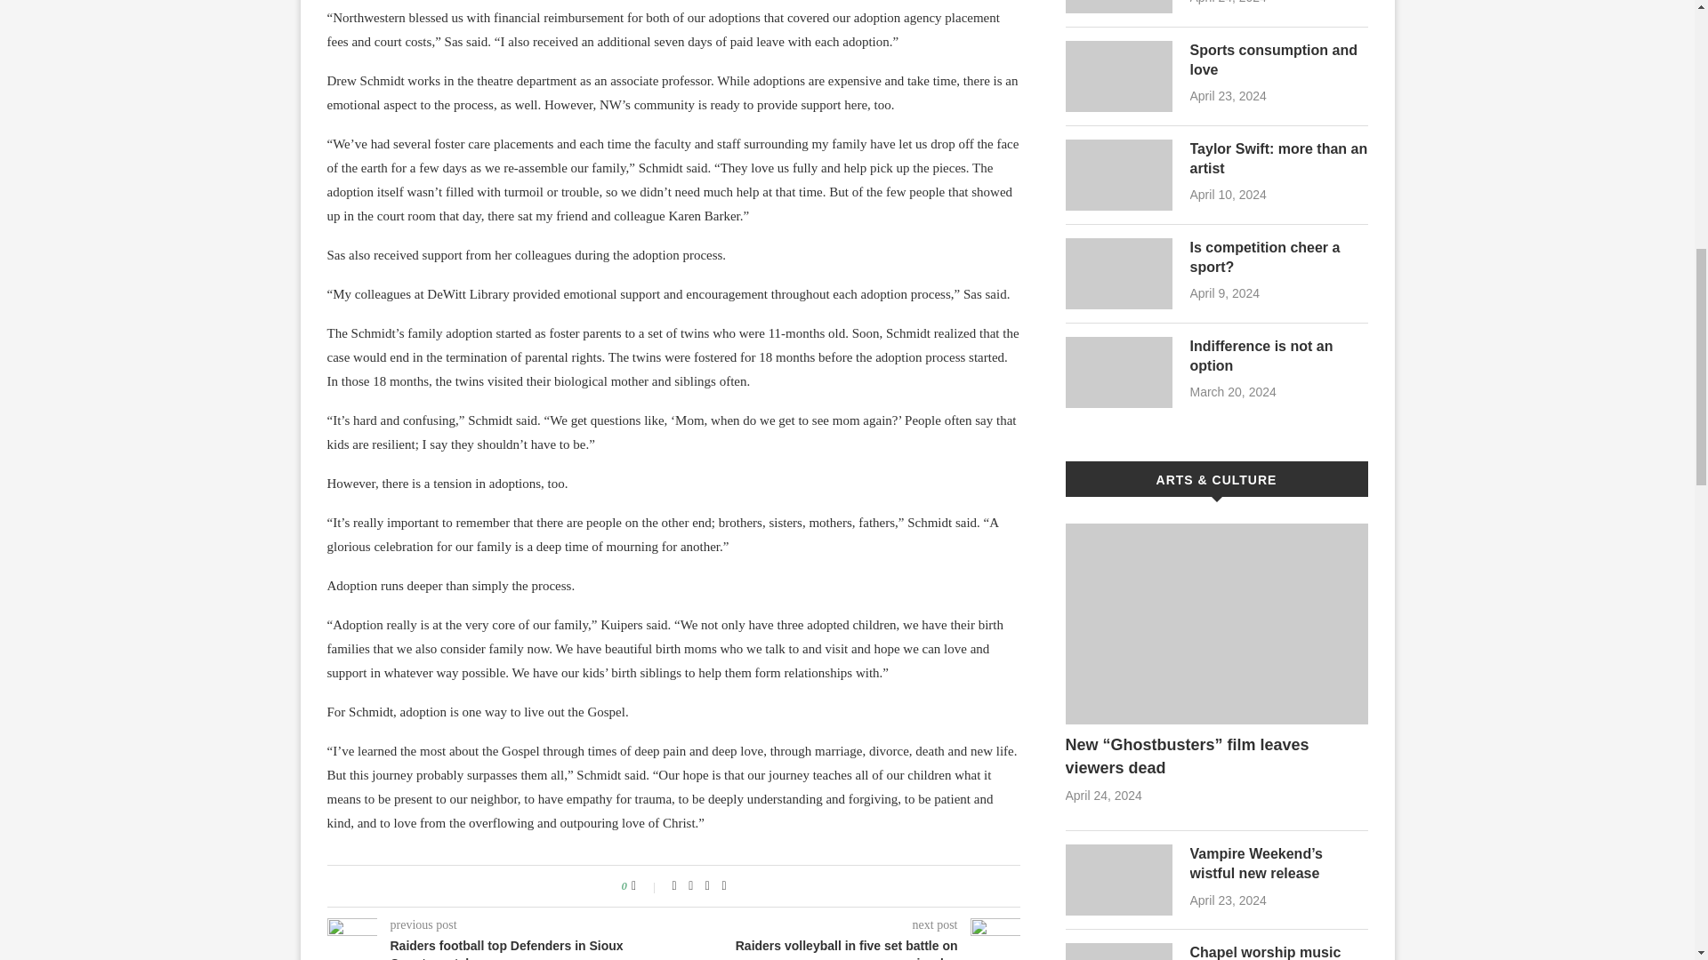  Describe the element at coordinates (1279, 258) in the screenshot. I see `Is competition cheer a sport?` at that location.